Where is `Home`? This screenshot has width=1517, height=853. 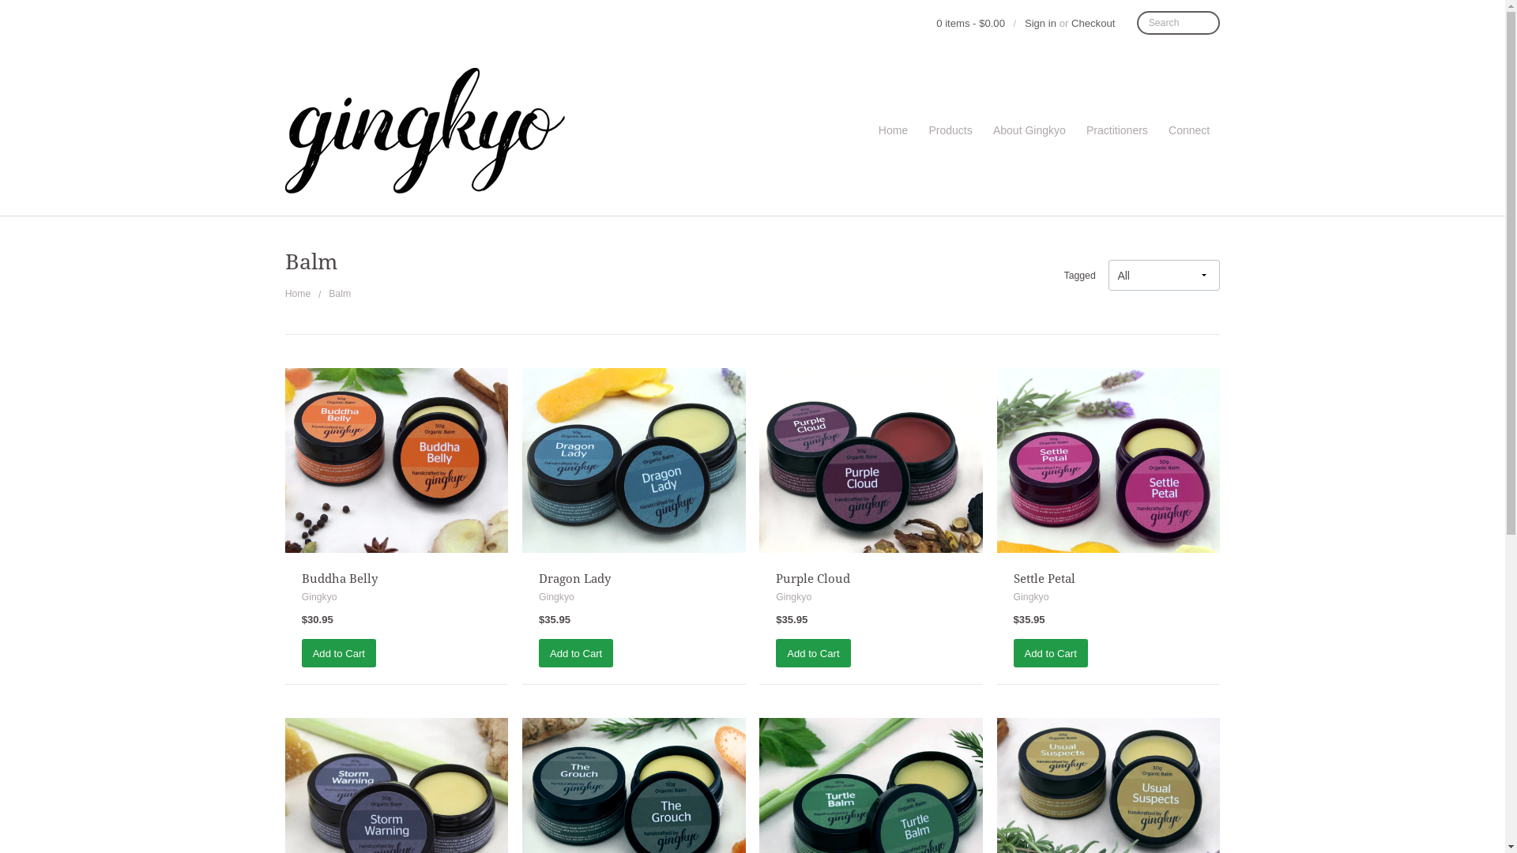
Home is located at coordinates (299, 294).